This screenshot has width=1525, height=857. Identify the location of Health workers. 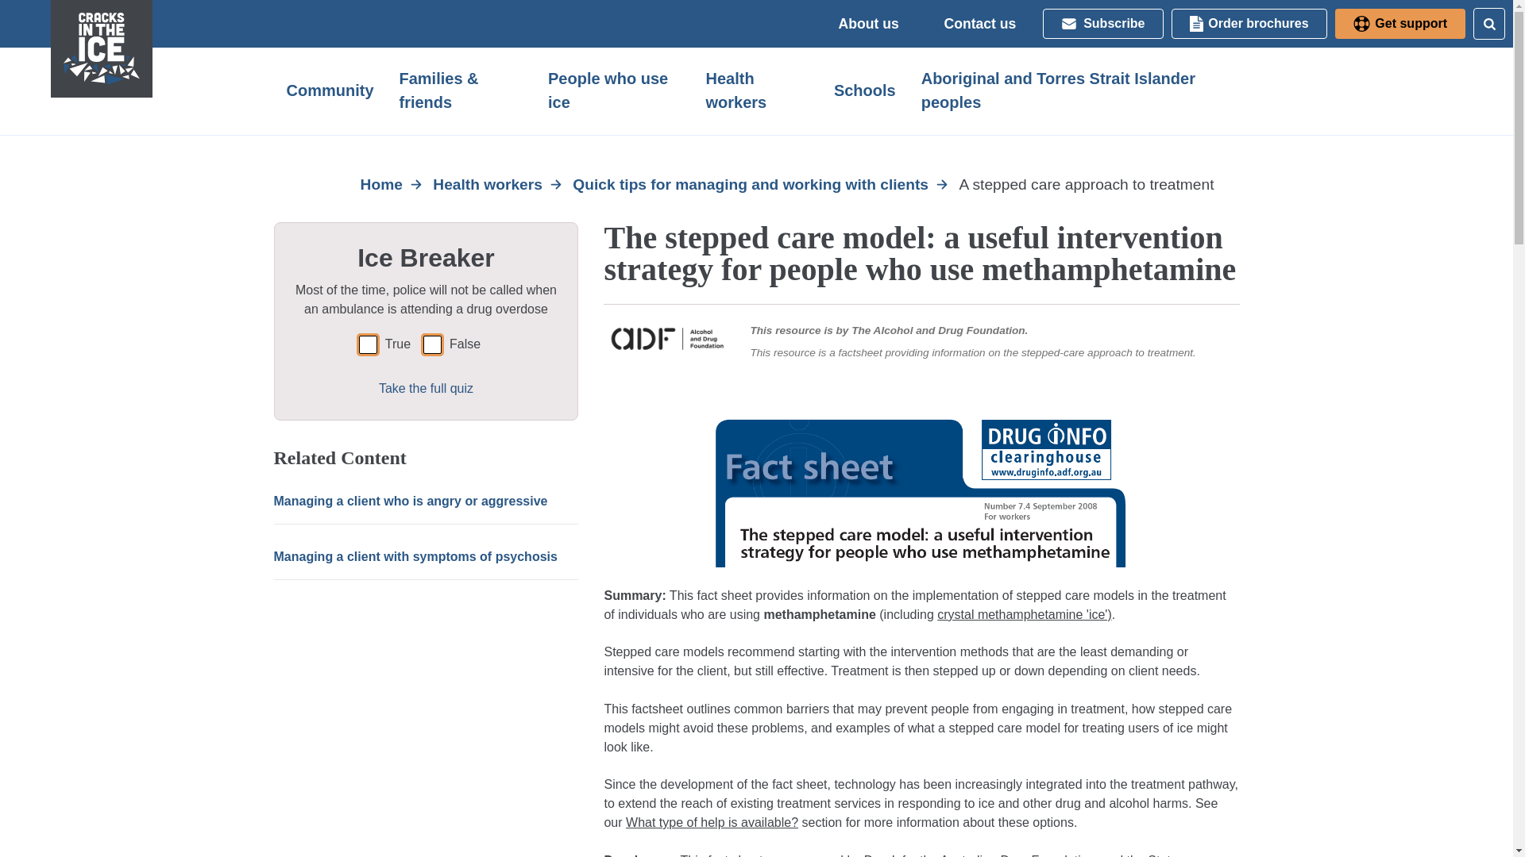
(756, 90).